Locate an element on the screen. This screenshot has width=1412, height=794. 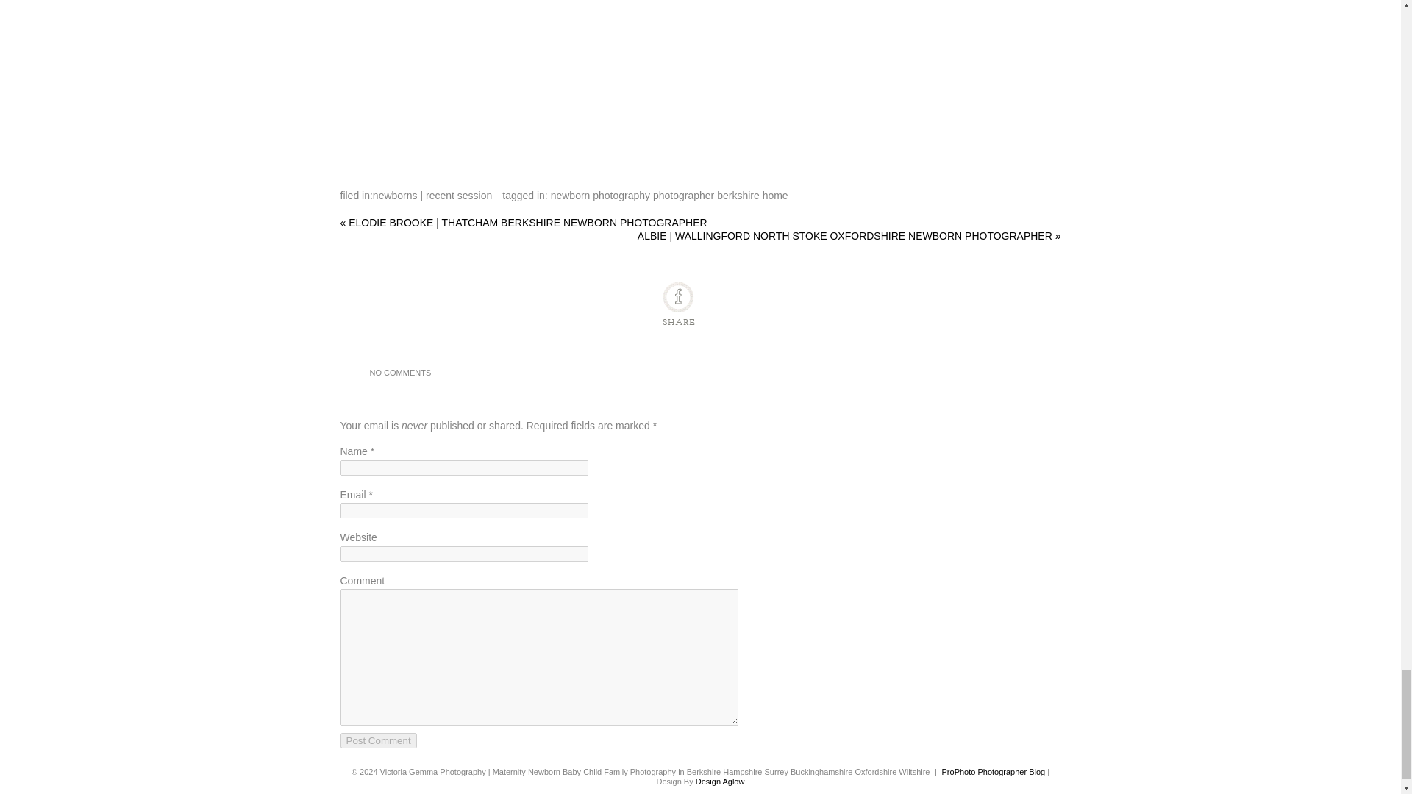
recent session is located at coordinates (459, 196).